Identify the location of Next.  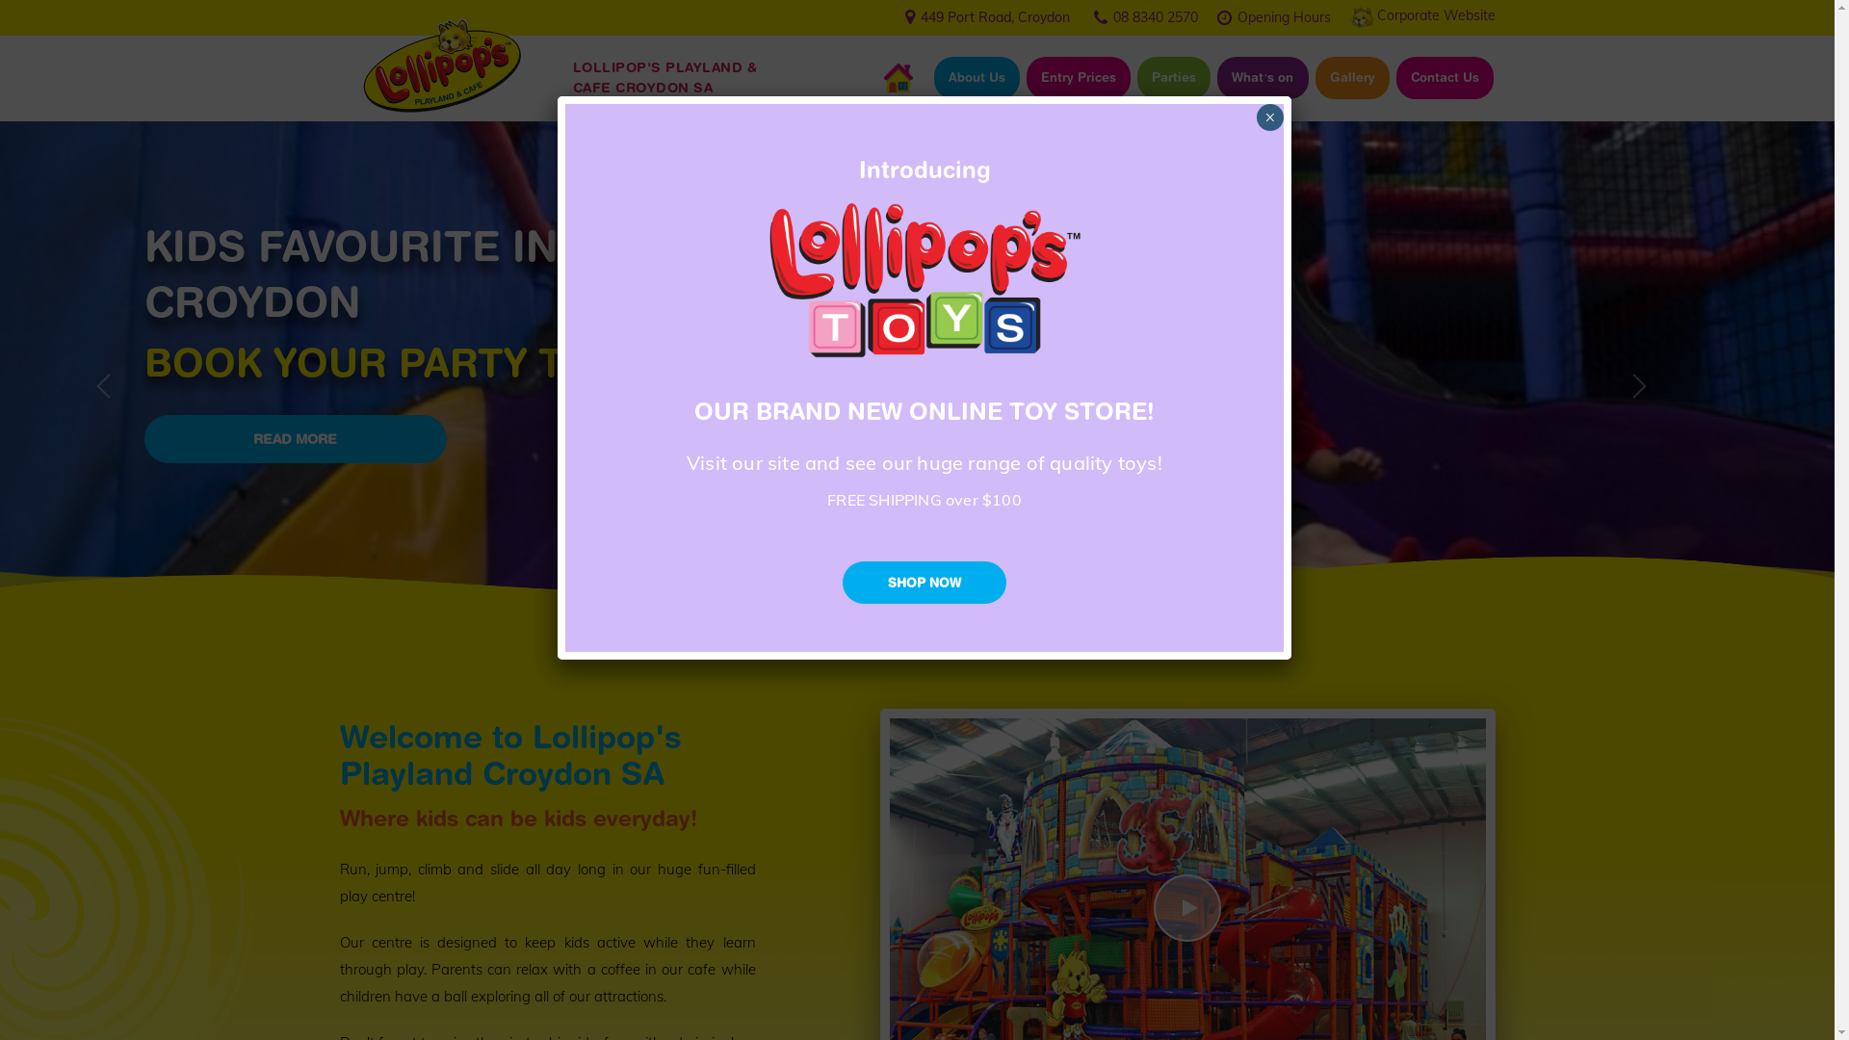
(1639, 385).